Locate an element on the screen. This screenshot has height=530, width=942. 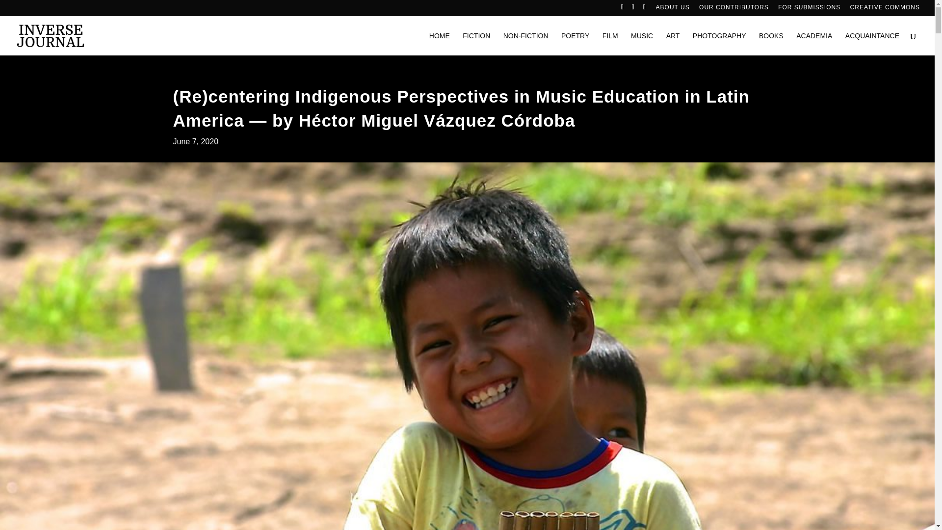
FICTION is located at coordinates (476, 44).